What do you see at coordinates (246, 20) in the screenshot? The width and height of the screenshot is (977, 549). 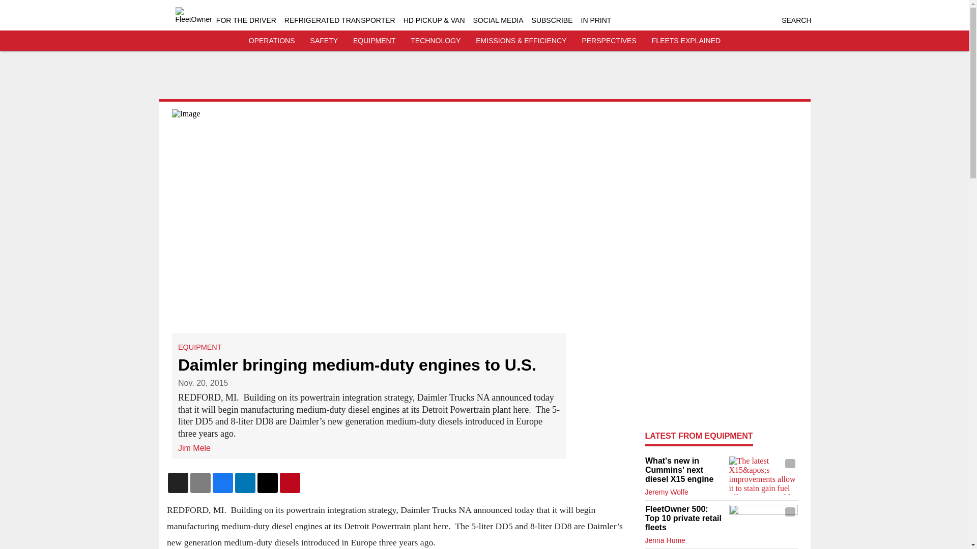 I see `FOR THE DRIVER` at bounding box center [246, 20].